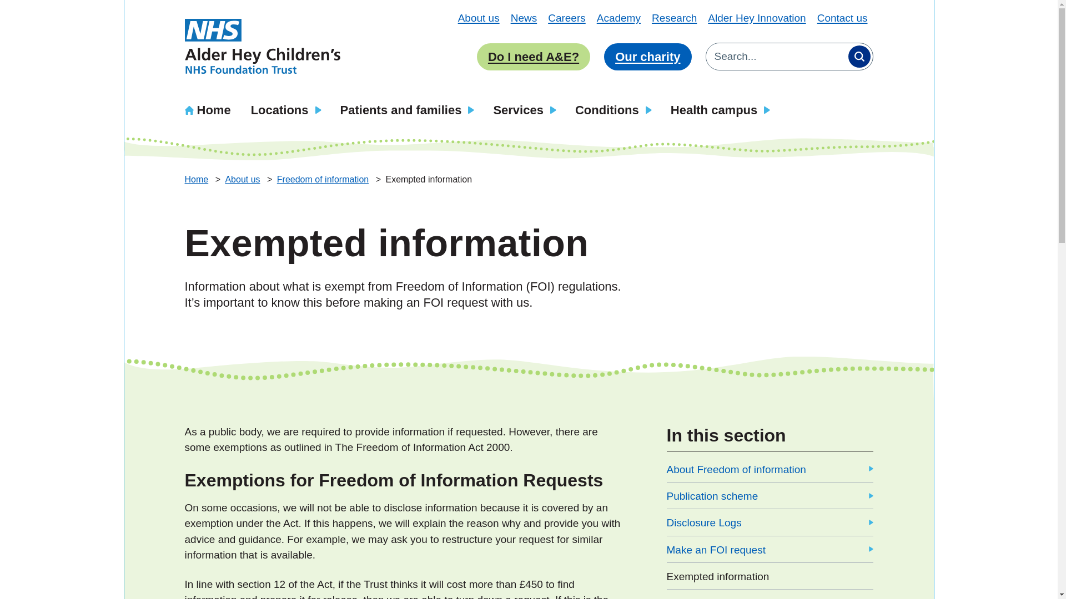 The width and height of the screenshot is (1066, 599). What do you see at coordinates (647, 57) in the screenshot?
I see `Our charity` at bounding box center [647, 57].